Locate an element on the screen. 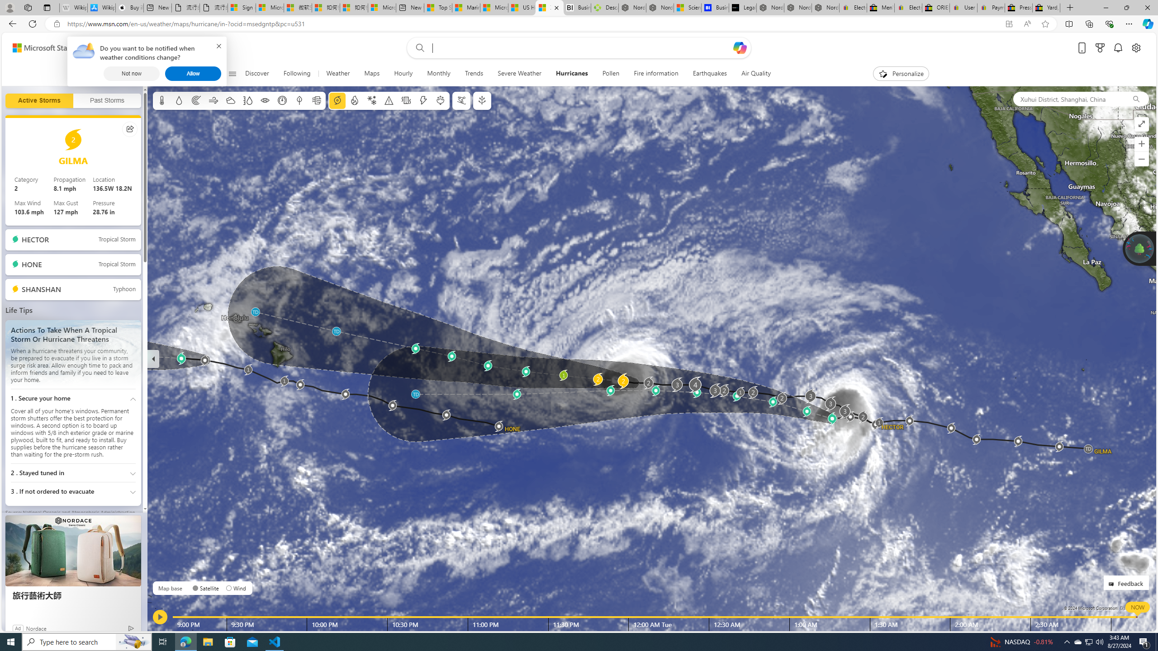 The image size is (1158, 651). Enter full screen mode is located at coordinates (1142, 124).